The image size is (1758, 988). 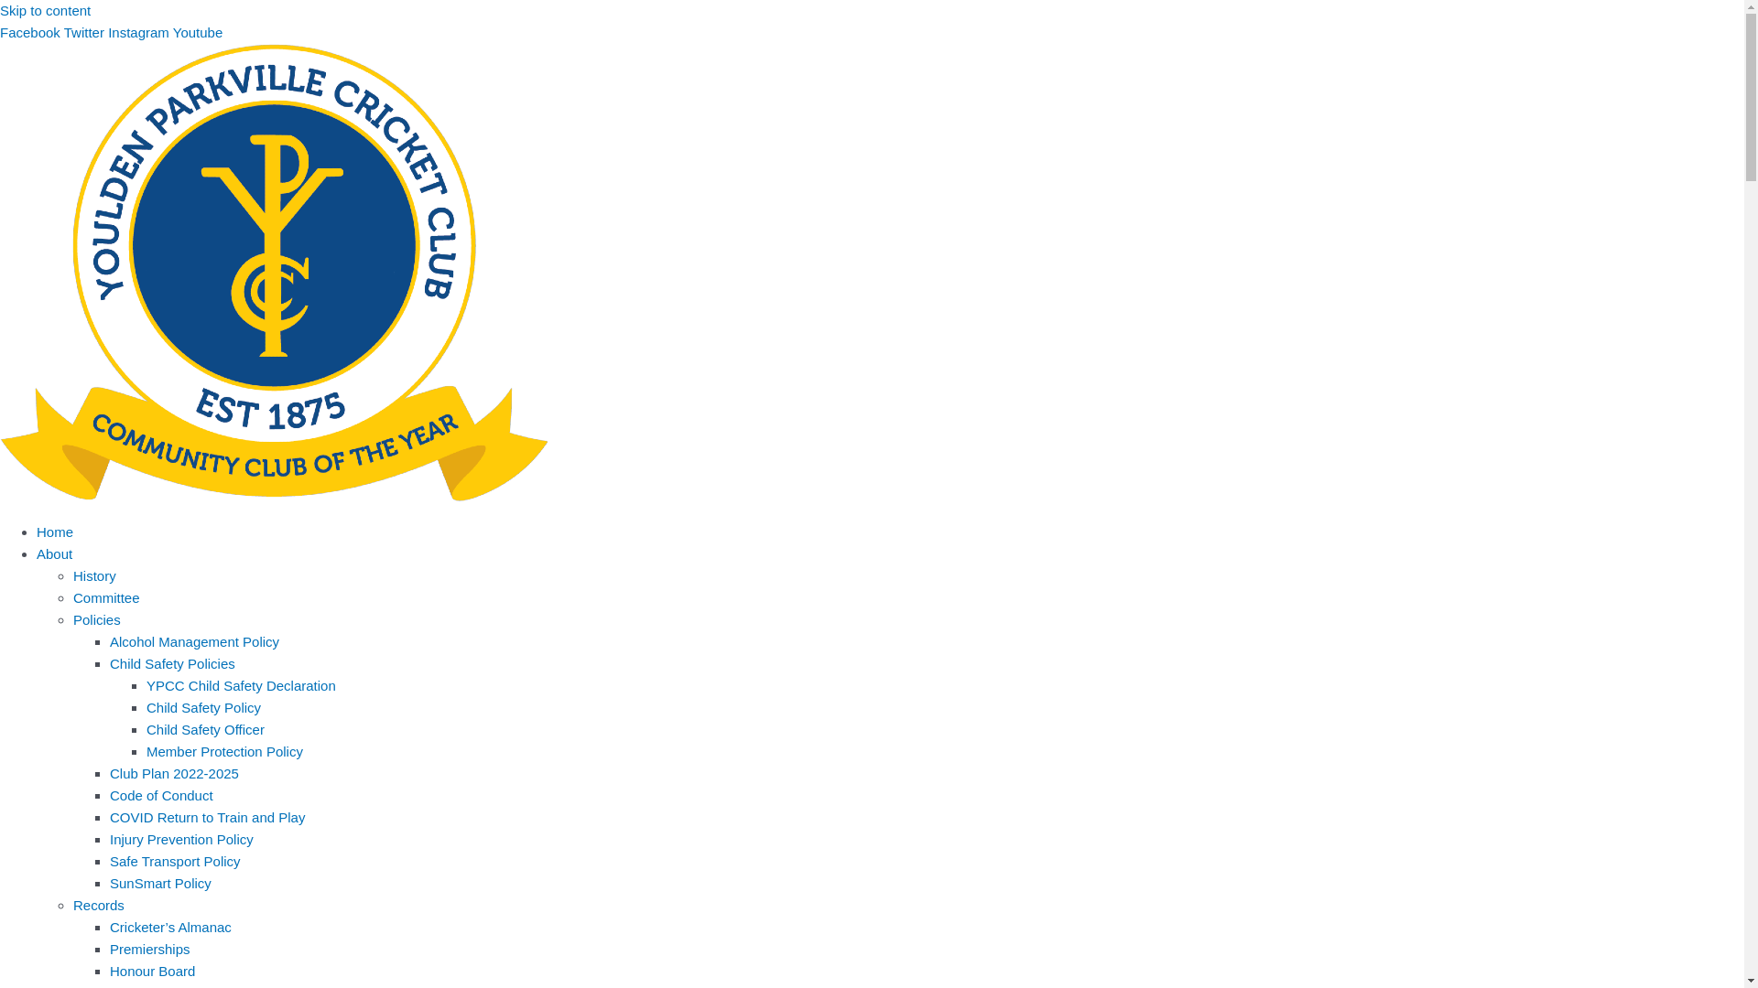 I want to click on SunSmart Policy, so click(x=161, y=884).